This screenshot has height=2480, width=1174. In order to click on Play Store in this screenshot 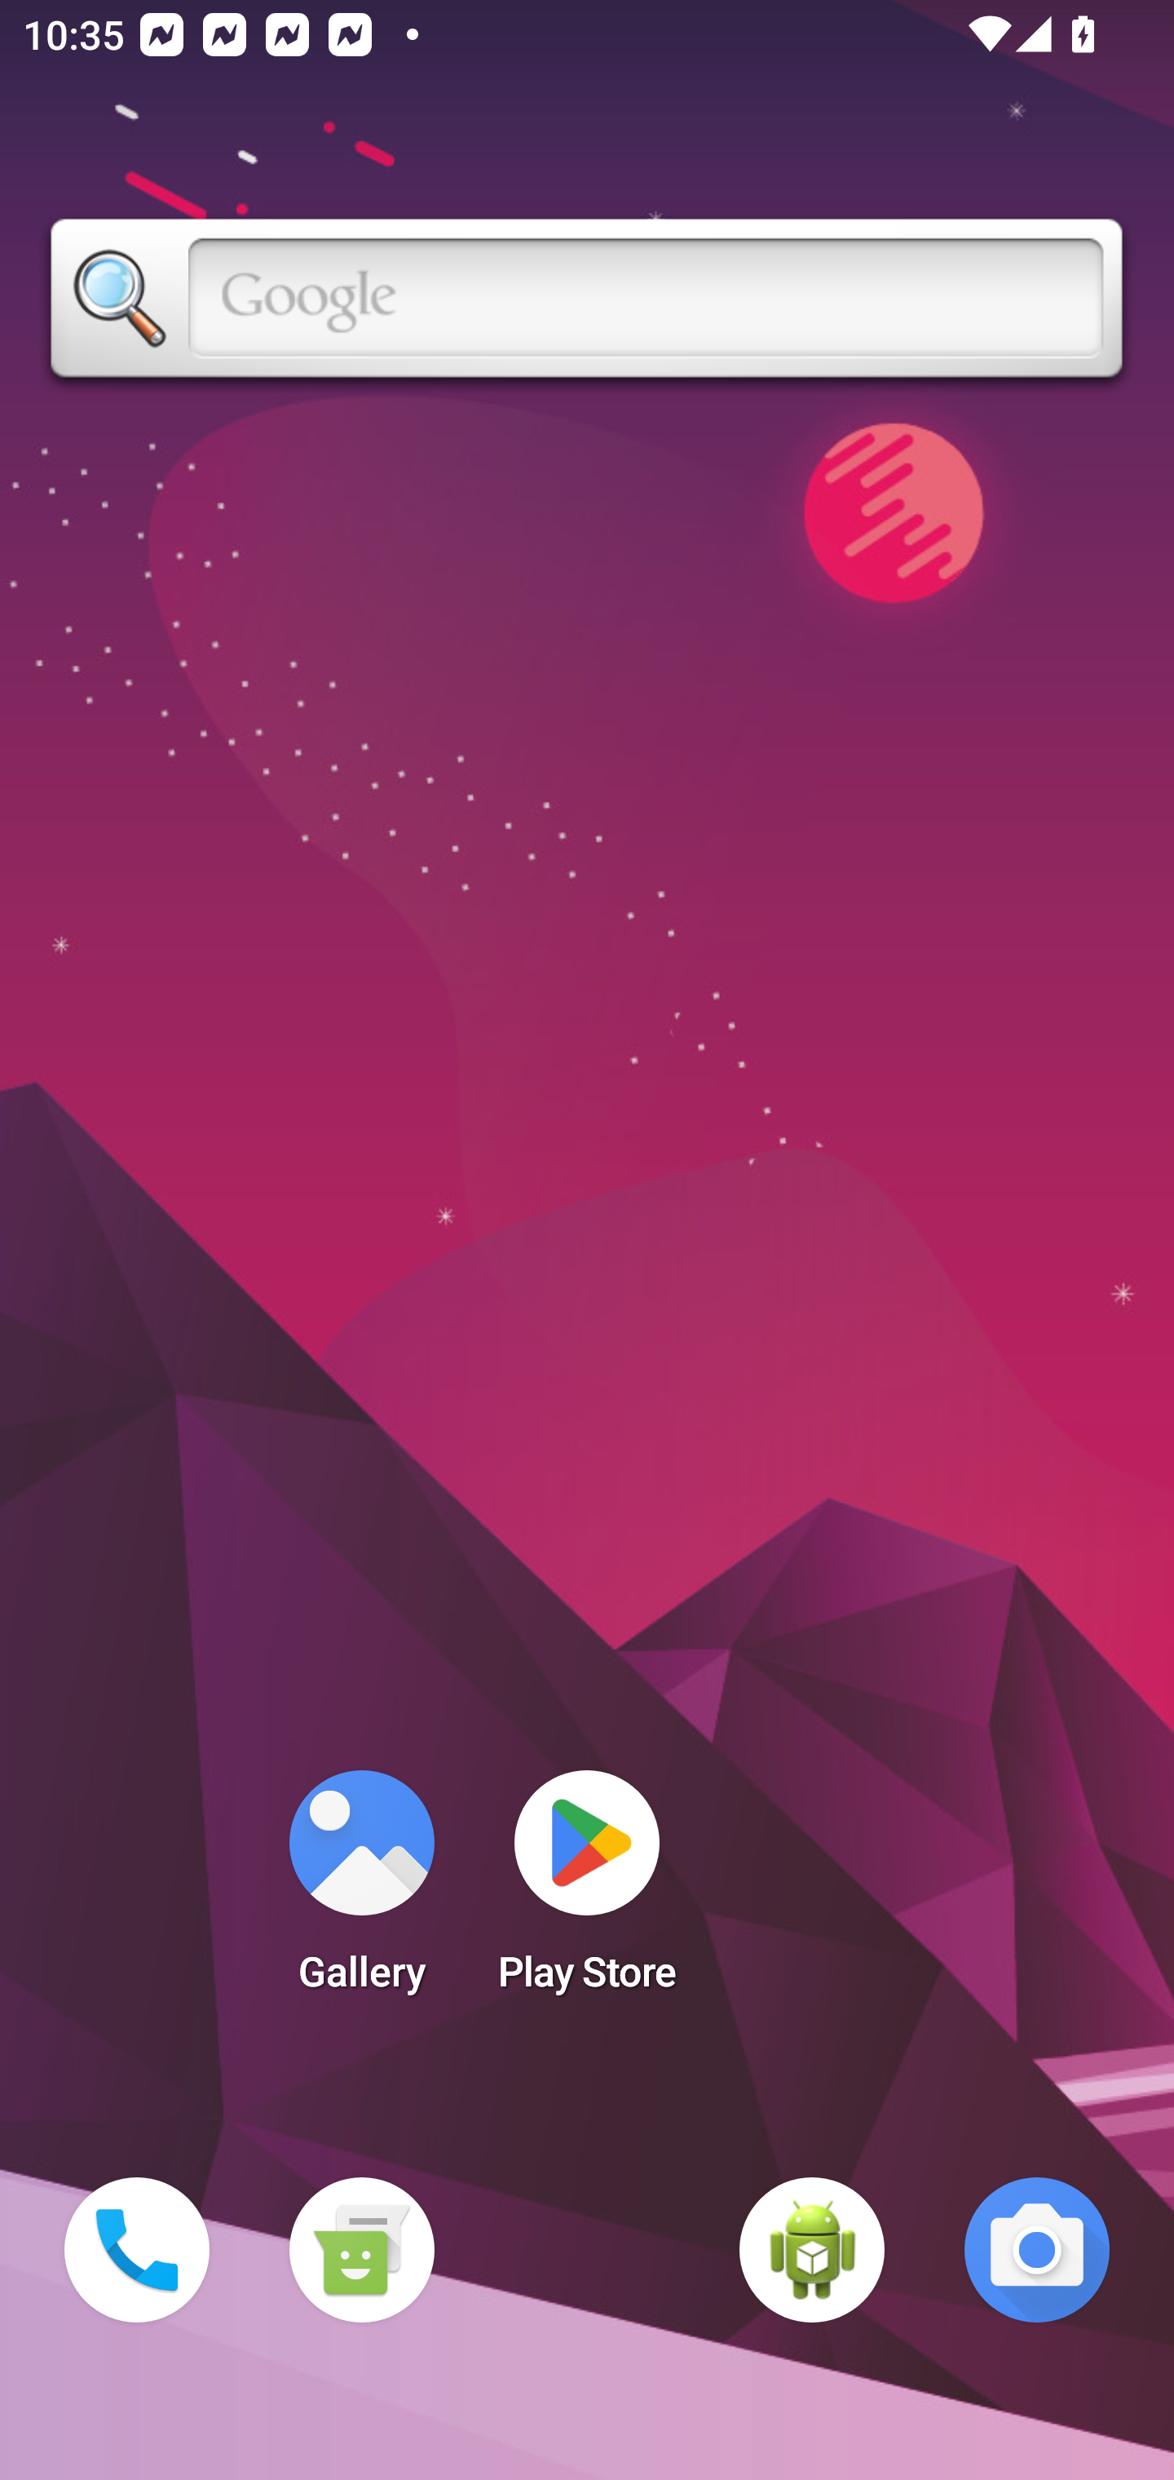, I will do `click(587, 1891)`.